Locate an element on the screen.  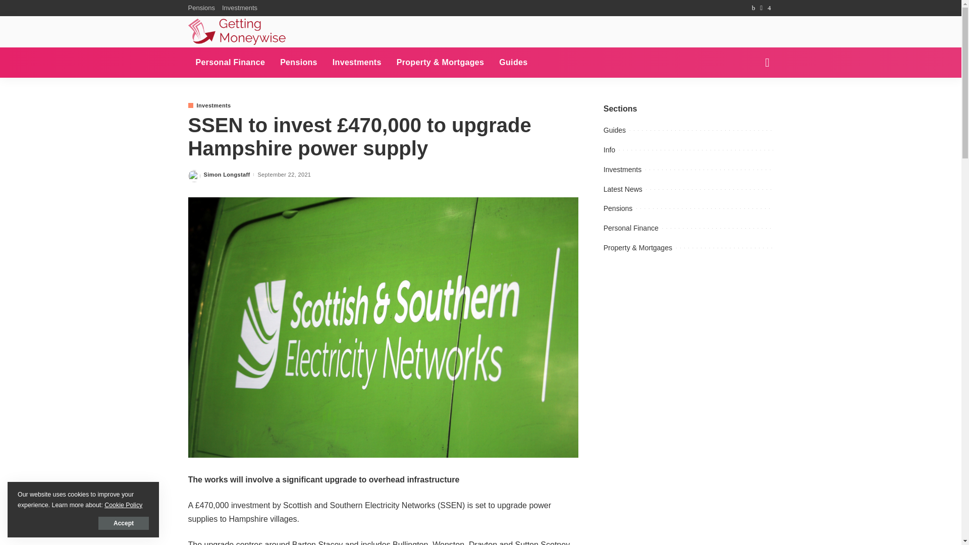
Investments is located at coordinates (239, 8).